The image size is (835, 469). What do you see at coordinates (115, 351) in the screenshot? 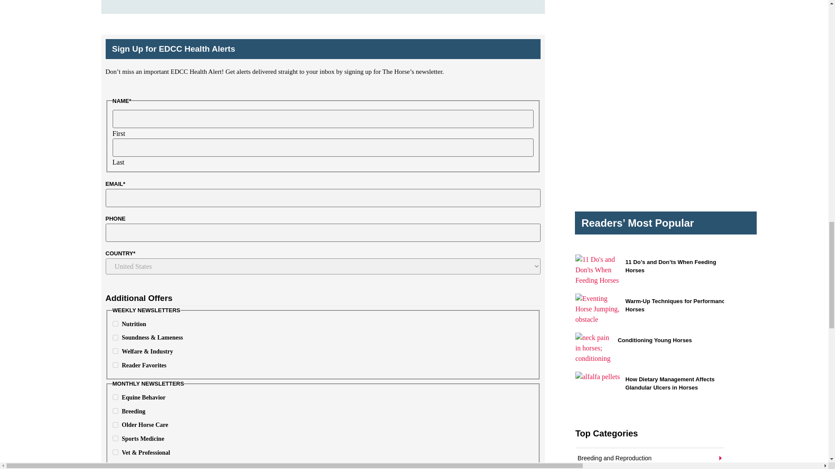
I see `2ff375d6-b231-4823-8397-0b3d0a4dc6d8` at bounding box center [115, 351].